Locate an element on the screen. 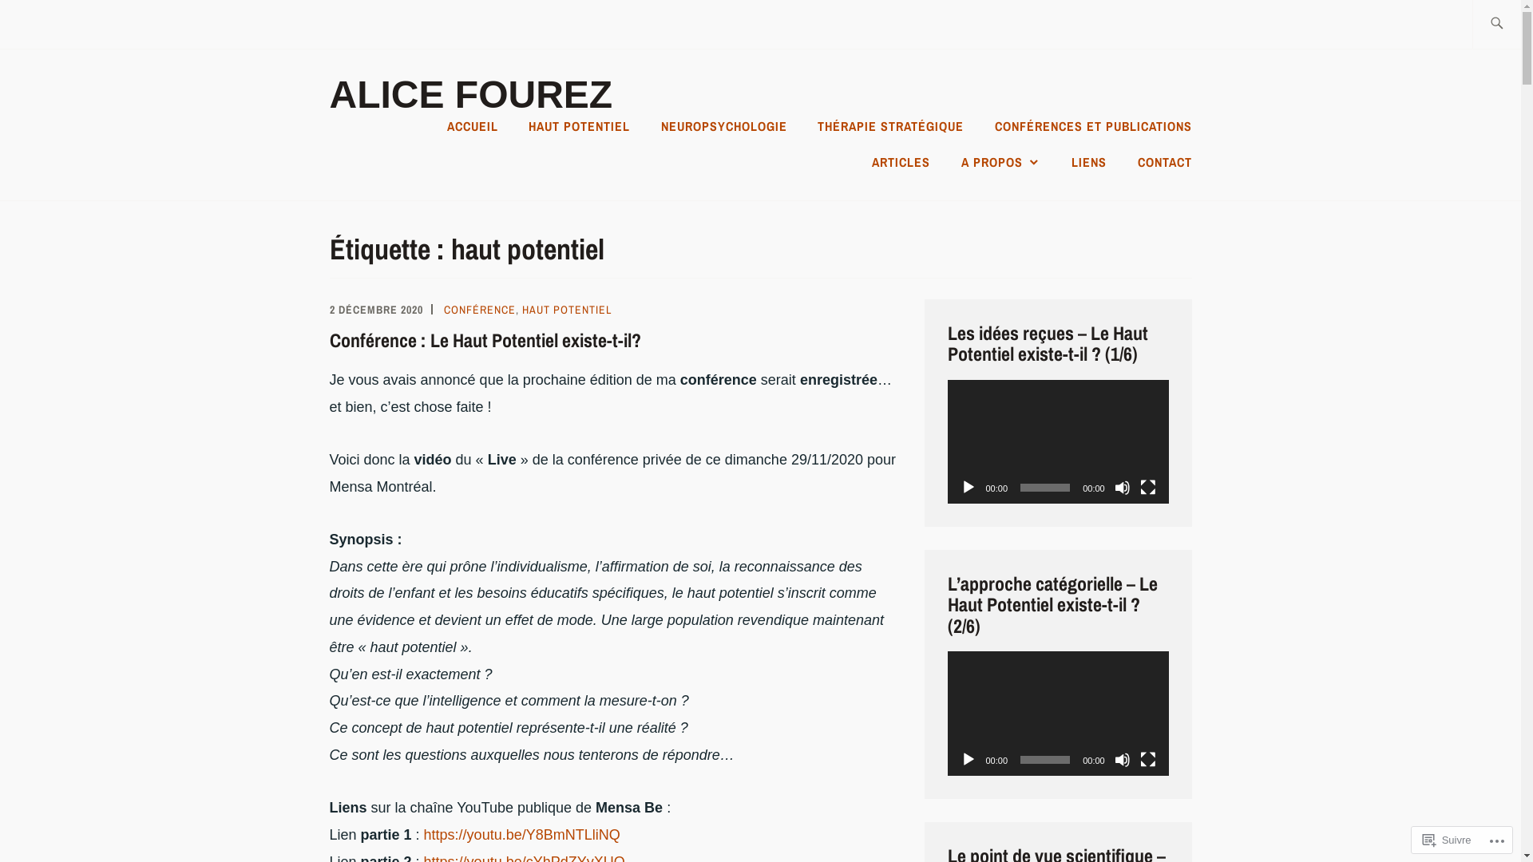  https://youtu.be/Y8BmNTLliNQ is located at coordinates (522, 835).